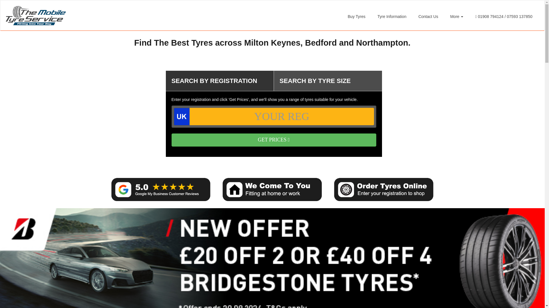 The image size is (549, 308). Describe the element at coordinates (457, 17) in the screenshot. I see `More` at that location.